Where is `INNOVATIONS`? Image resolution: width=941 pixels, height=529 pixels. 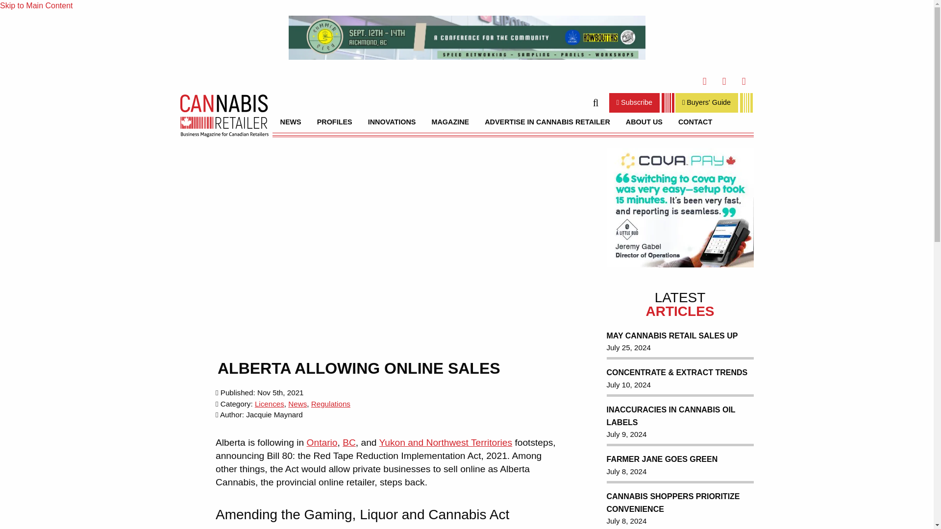
INNOVATIONS is located at coordinates (392, 121).